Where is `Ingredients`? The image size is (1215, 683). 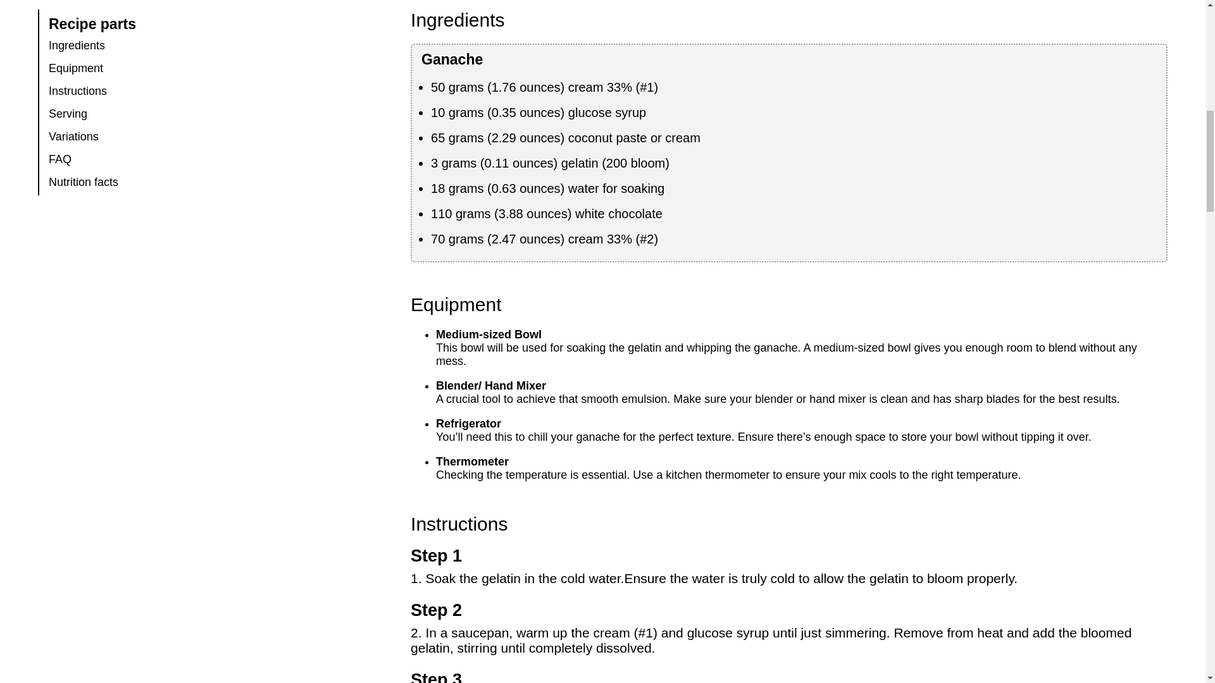 Ingredients is located at coordinates (76, 46).